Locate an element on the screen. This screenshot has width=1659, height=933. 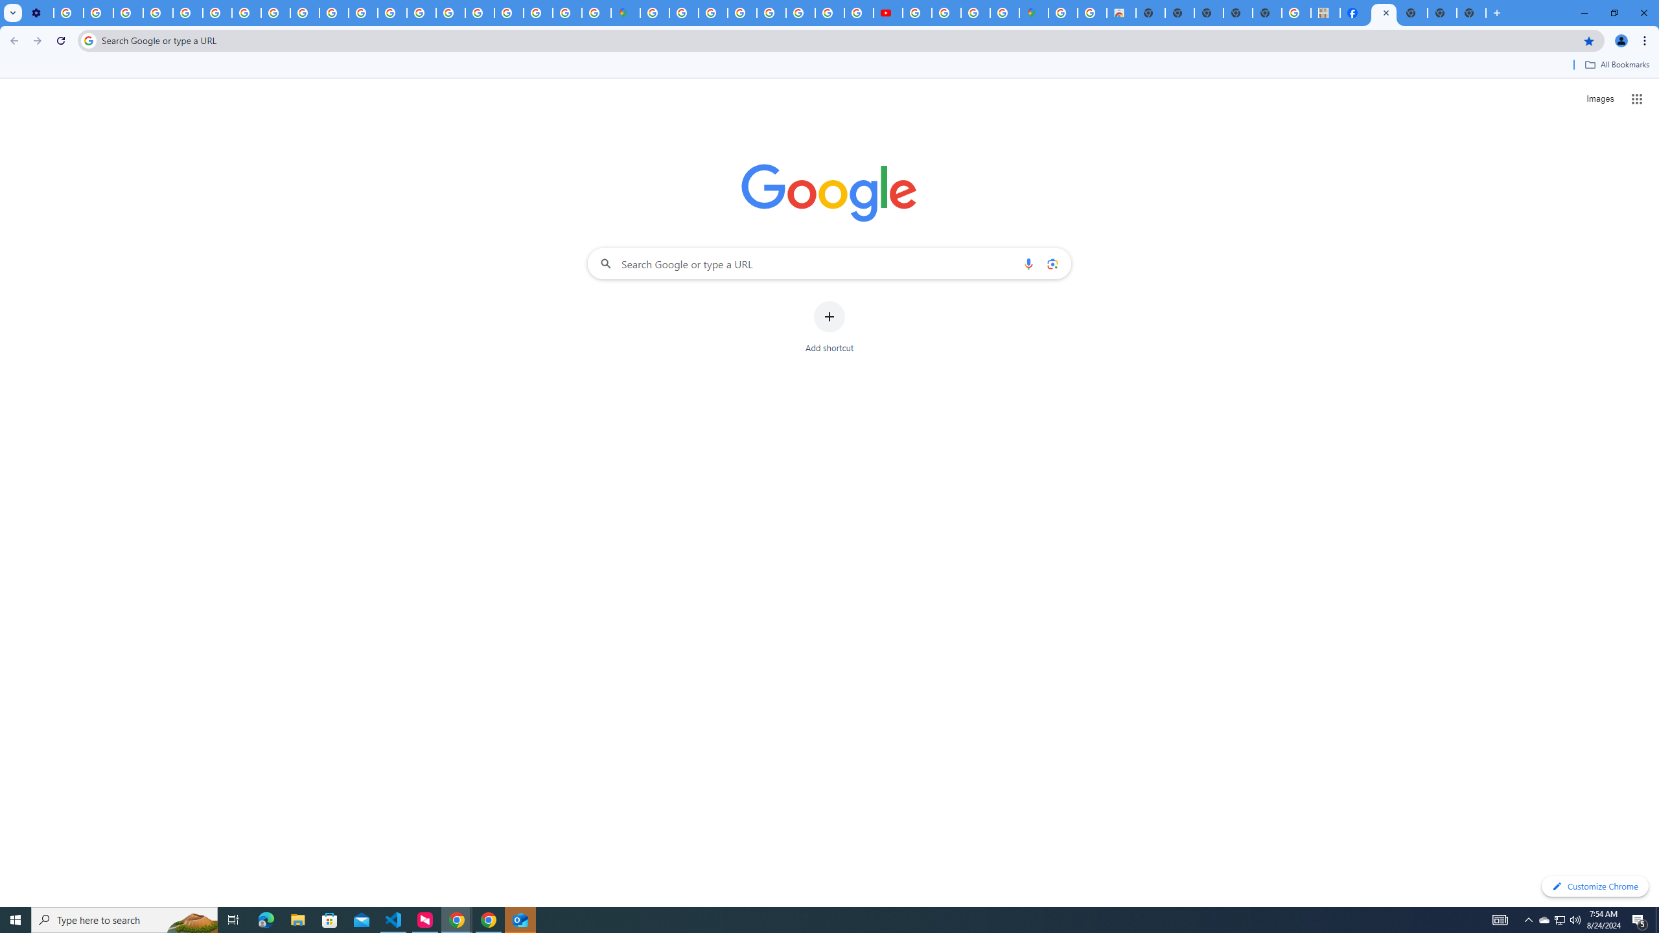
Learn how to find your photos - Google Photos Help is located at coordinates (99, 13).